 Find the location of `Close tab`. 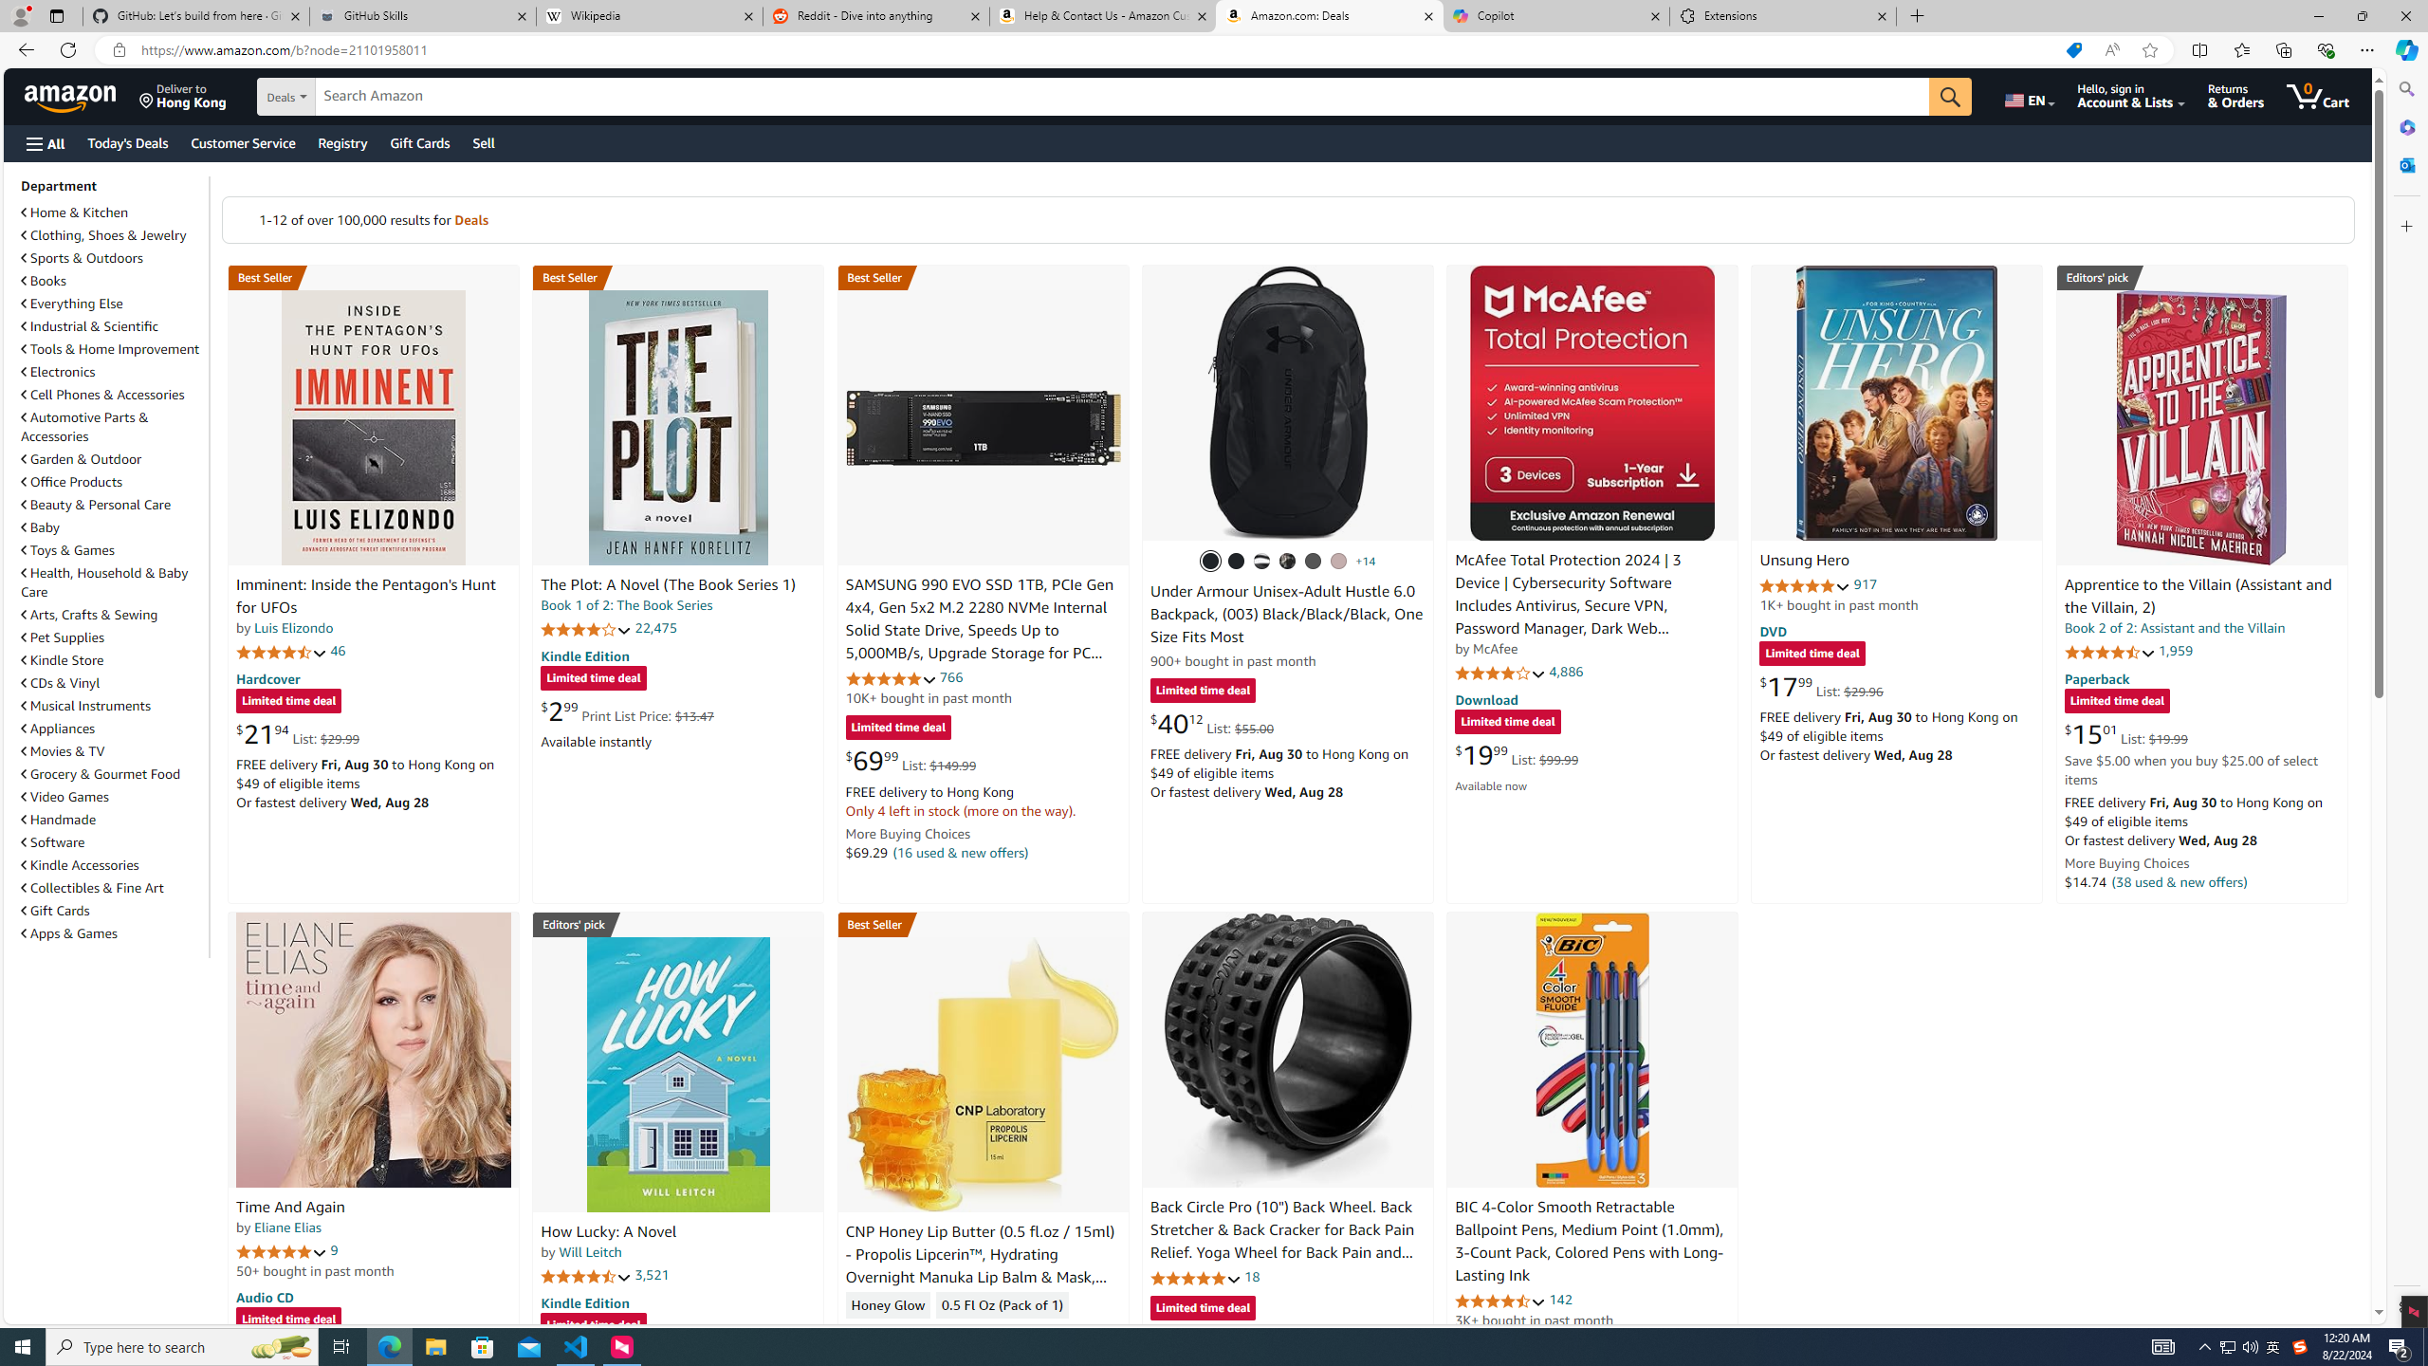

Close tab is located at coordinates (1883, 15).